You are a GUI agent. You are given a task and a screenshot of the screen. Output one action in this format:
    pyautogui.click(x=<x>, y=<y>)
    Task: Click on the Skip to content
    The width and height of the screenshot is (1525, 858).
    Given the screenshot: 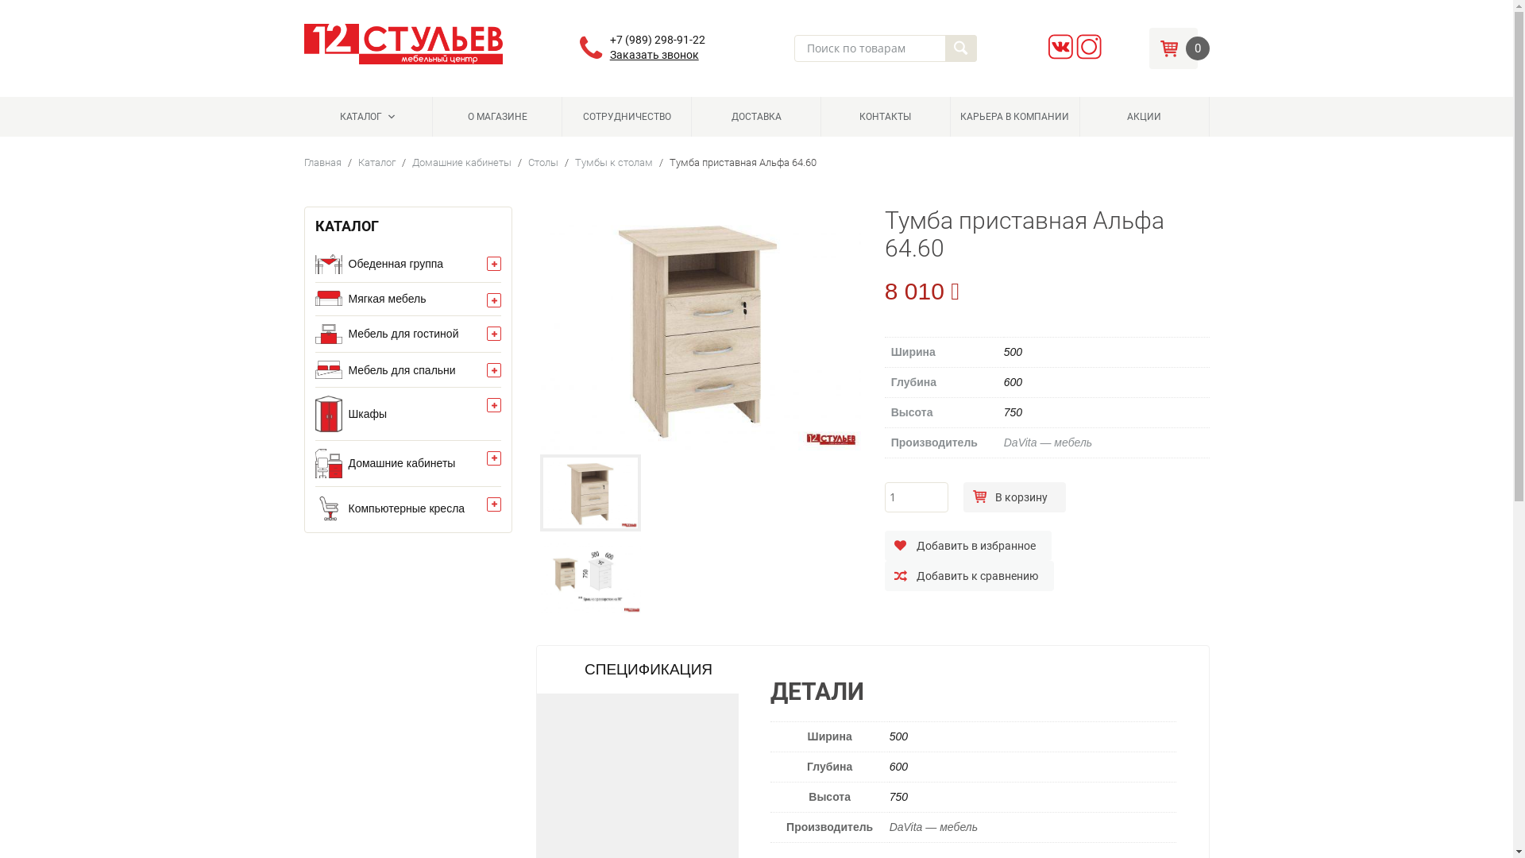 What is the action you would take?
    pyautogui.click(x=340, y=103)
    